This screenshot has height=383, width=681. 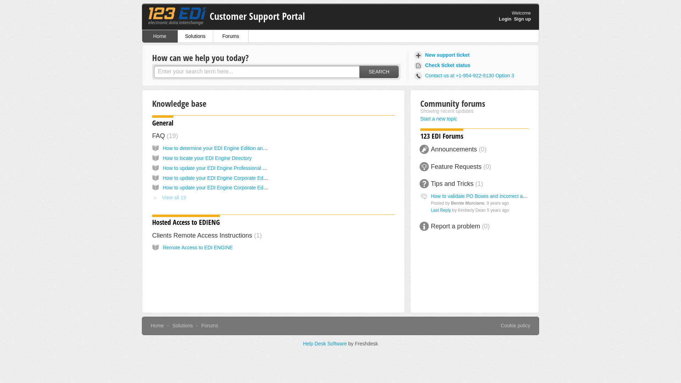 I want to click on Help Desk Software, so click(x=326, y=344).